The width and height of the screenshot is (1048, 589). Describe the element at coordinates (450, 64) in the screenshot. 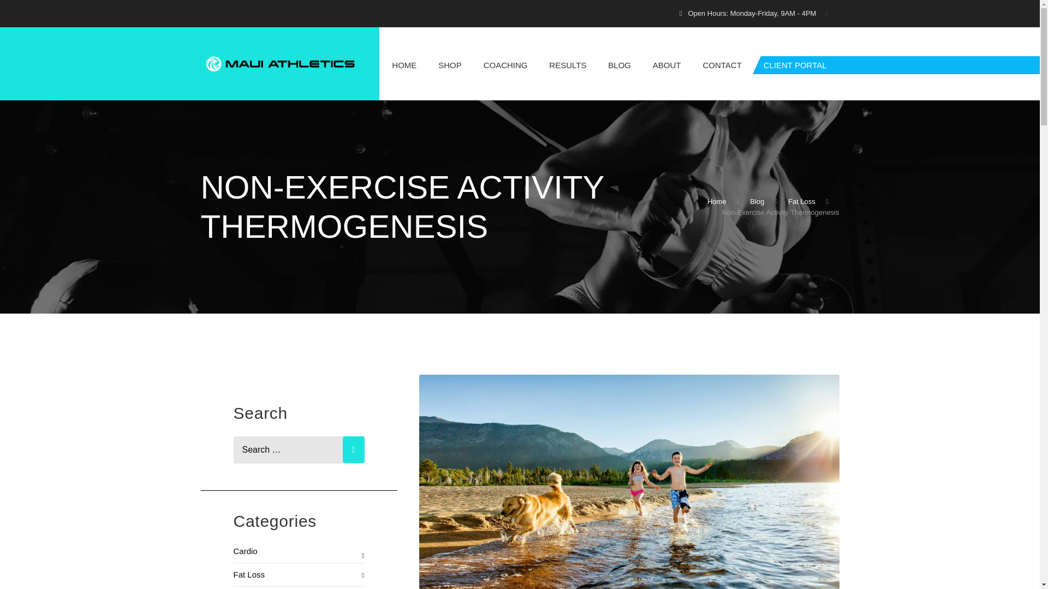

I see `SHOP` at that location.